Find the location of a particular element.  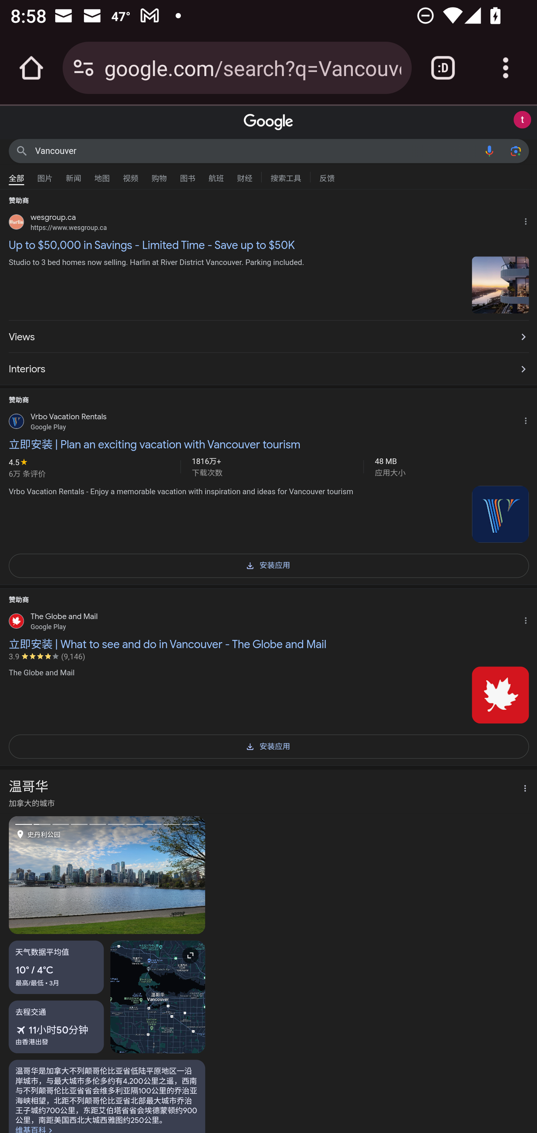

Customize and control Google Chrome is located at coordinates (506, 68).